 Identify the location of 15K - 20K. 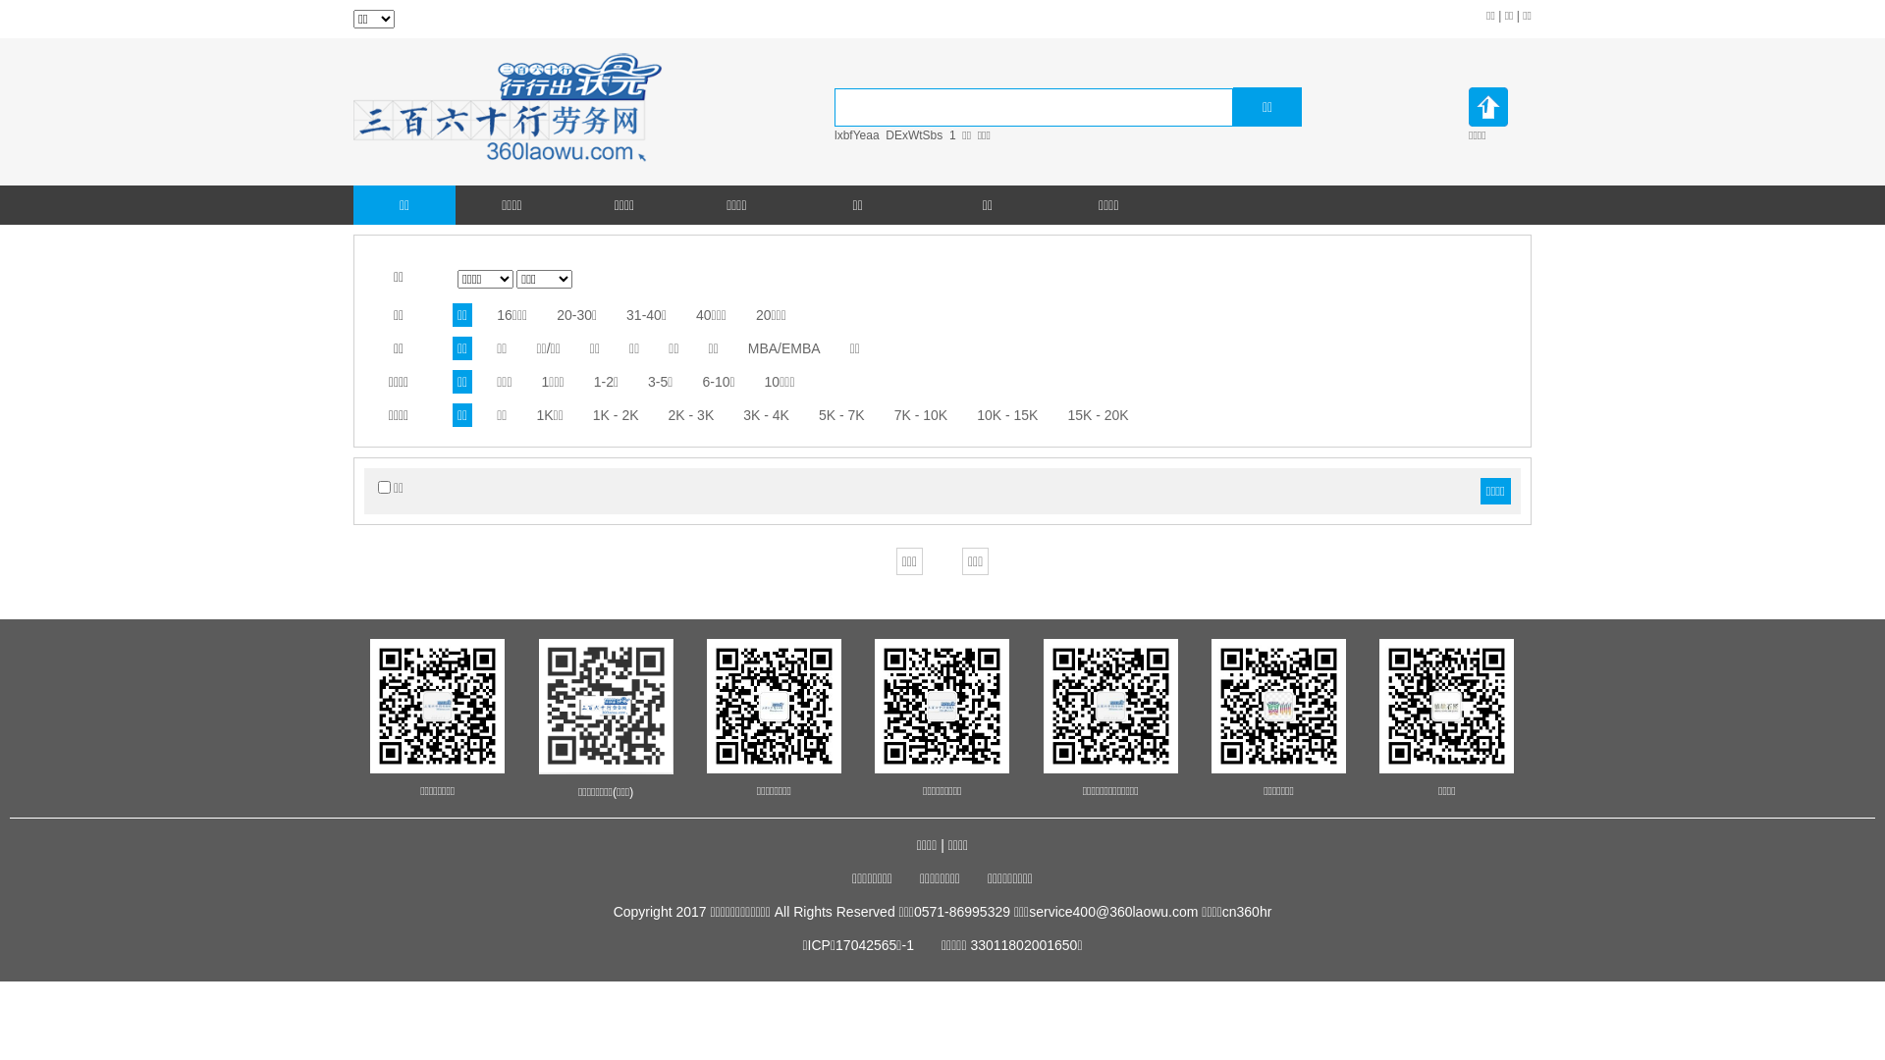
(1098, 415).